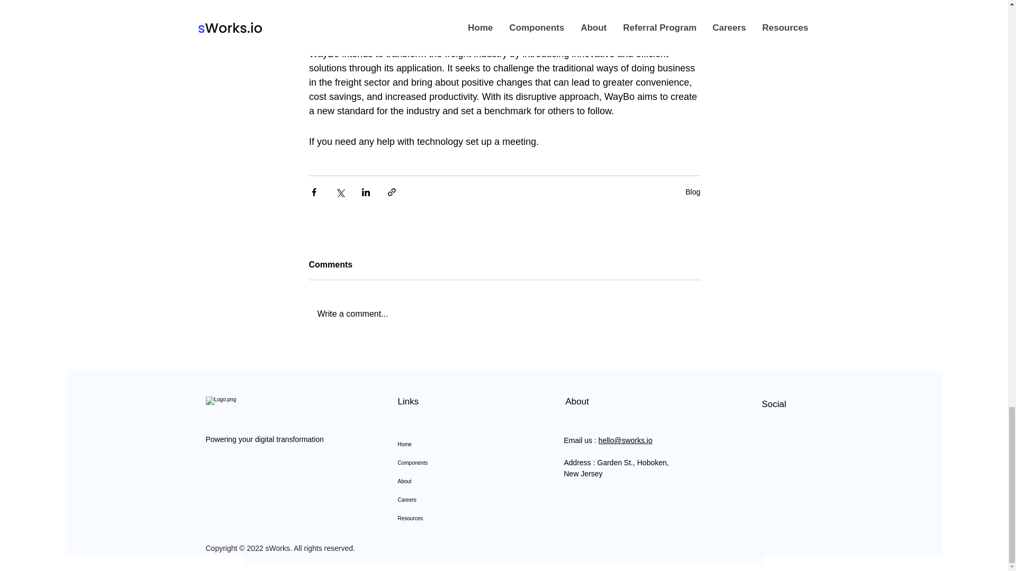  What do you see at coordinates (448, 481) in the screenshot?
I see `About` at bounding box center [448, 481].